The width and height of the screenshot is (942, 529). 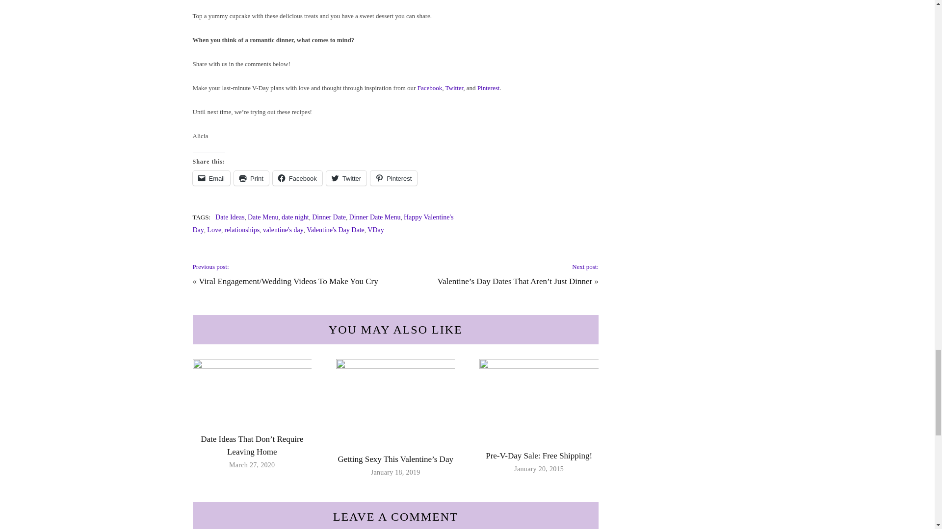 I want to click on Valentine's Day Date, so click(x=336, y=230).